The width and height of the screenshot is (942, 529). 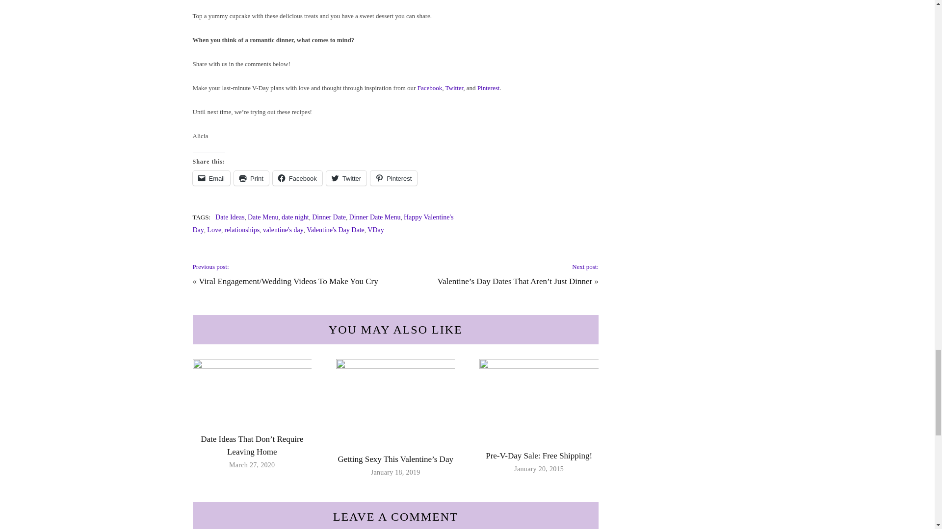 I want to click on Valentine's Day Date, so click(x=336, y=230).